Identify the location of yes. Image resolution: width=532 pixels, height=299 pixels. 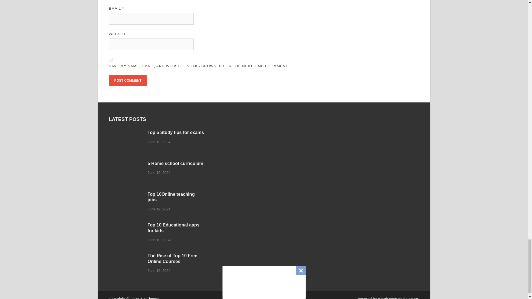
(110, 59).